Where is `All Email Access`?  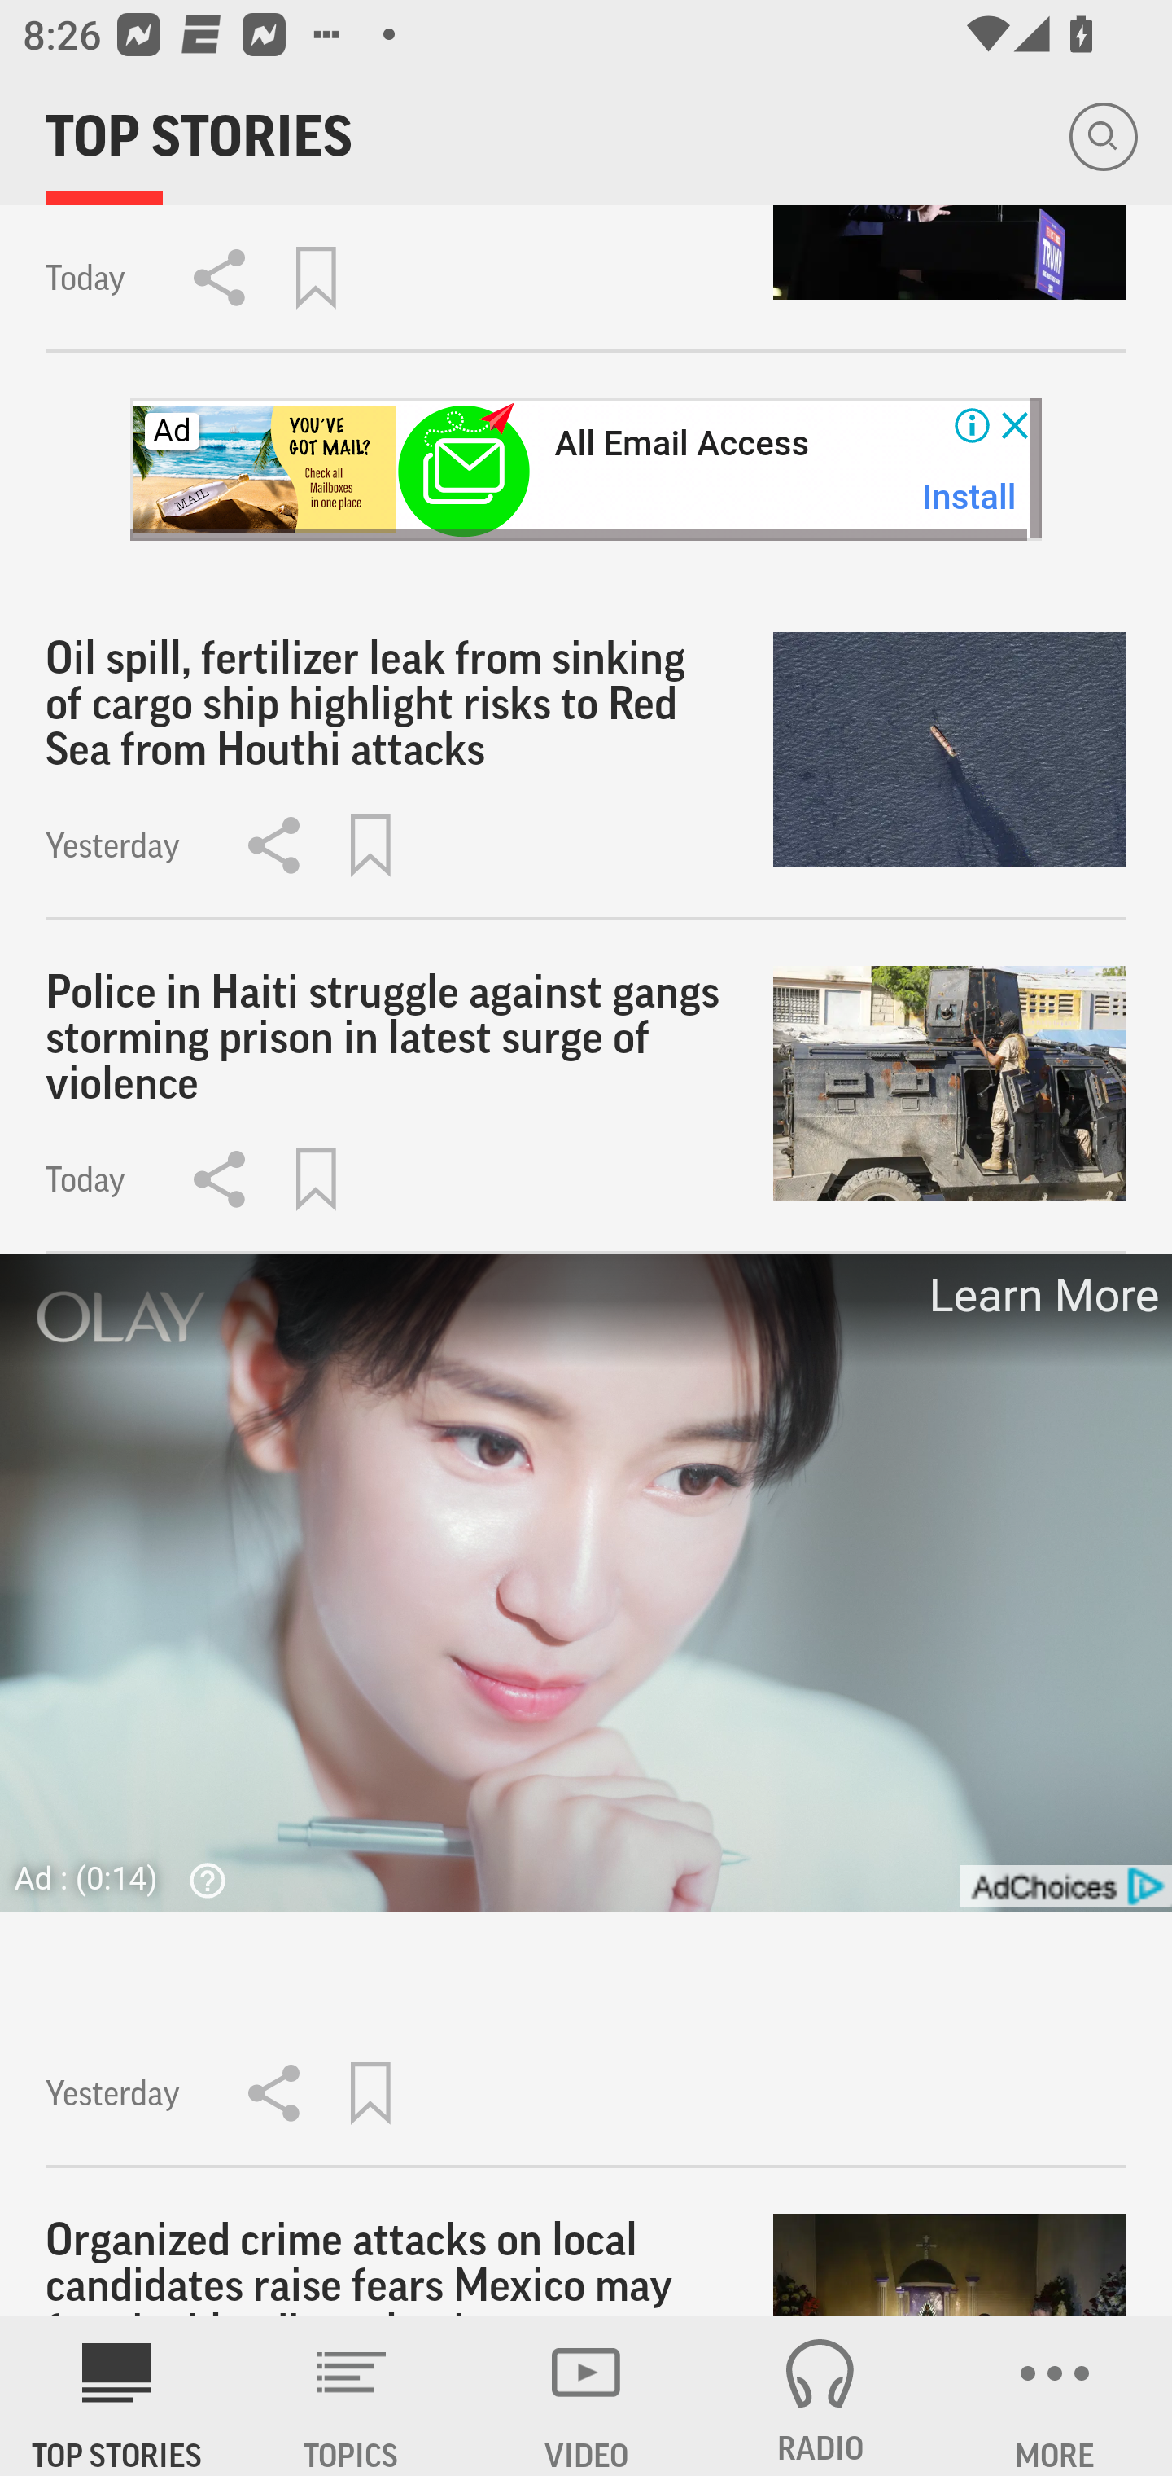 All Email Access is located at coordinates (681, 443).